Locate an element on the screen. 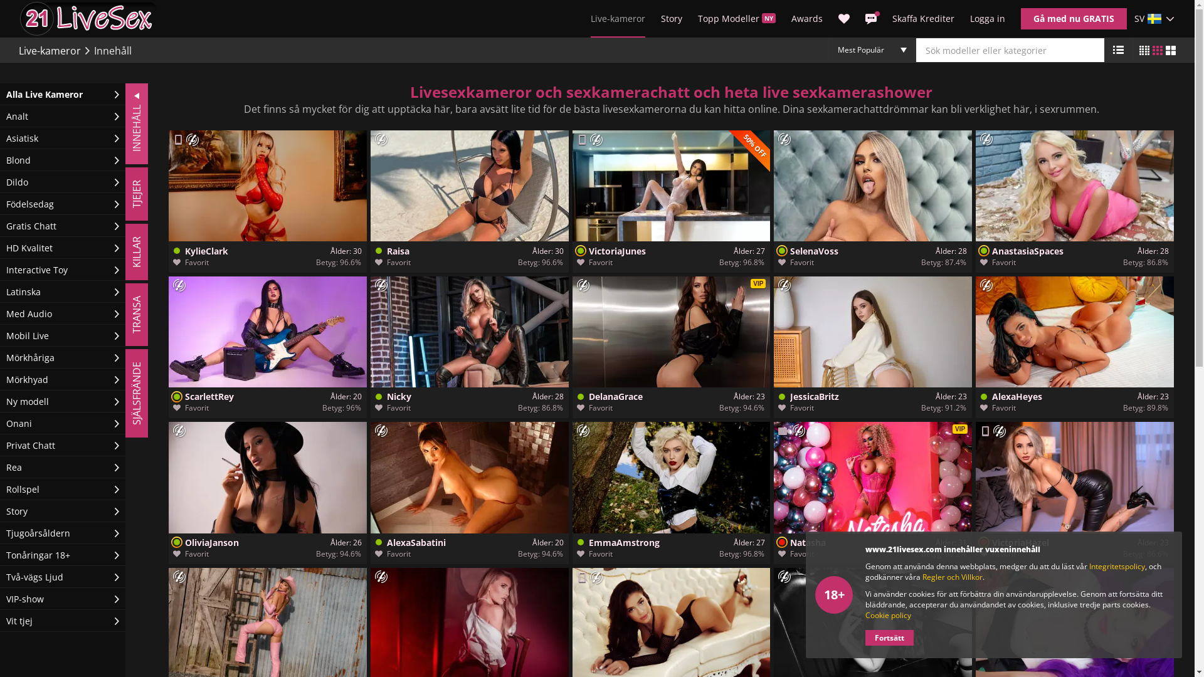 This screenshot has height=677, width=1204. Mobil Live is located at coordinates (985, 431).